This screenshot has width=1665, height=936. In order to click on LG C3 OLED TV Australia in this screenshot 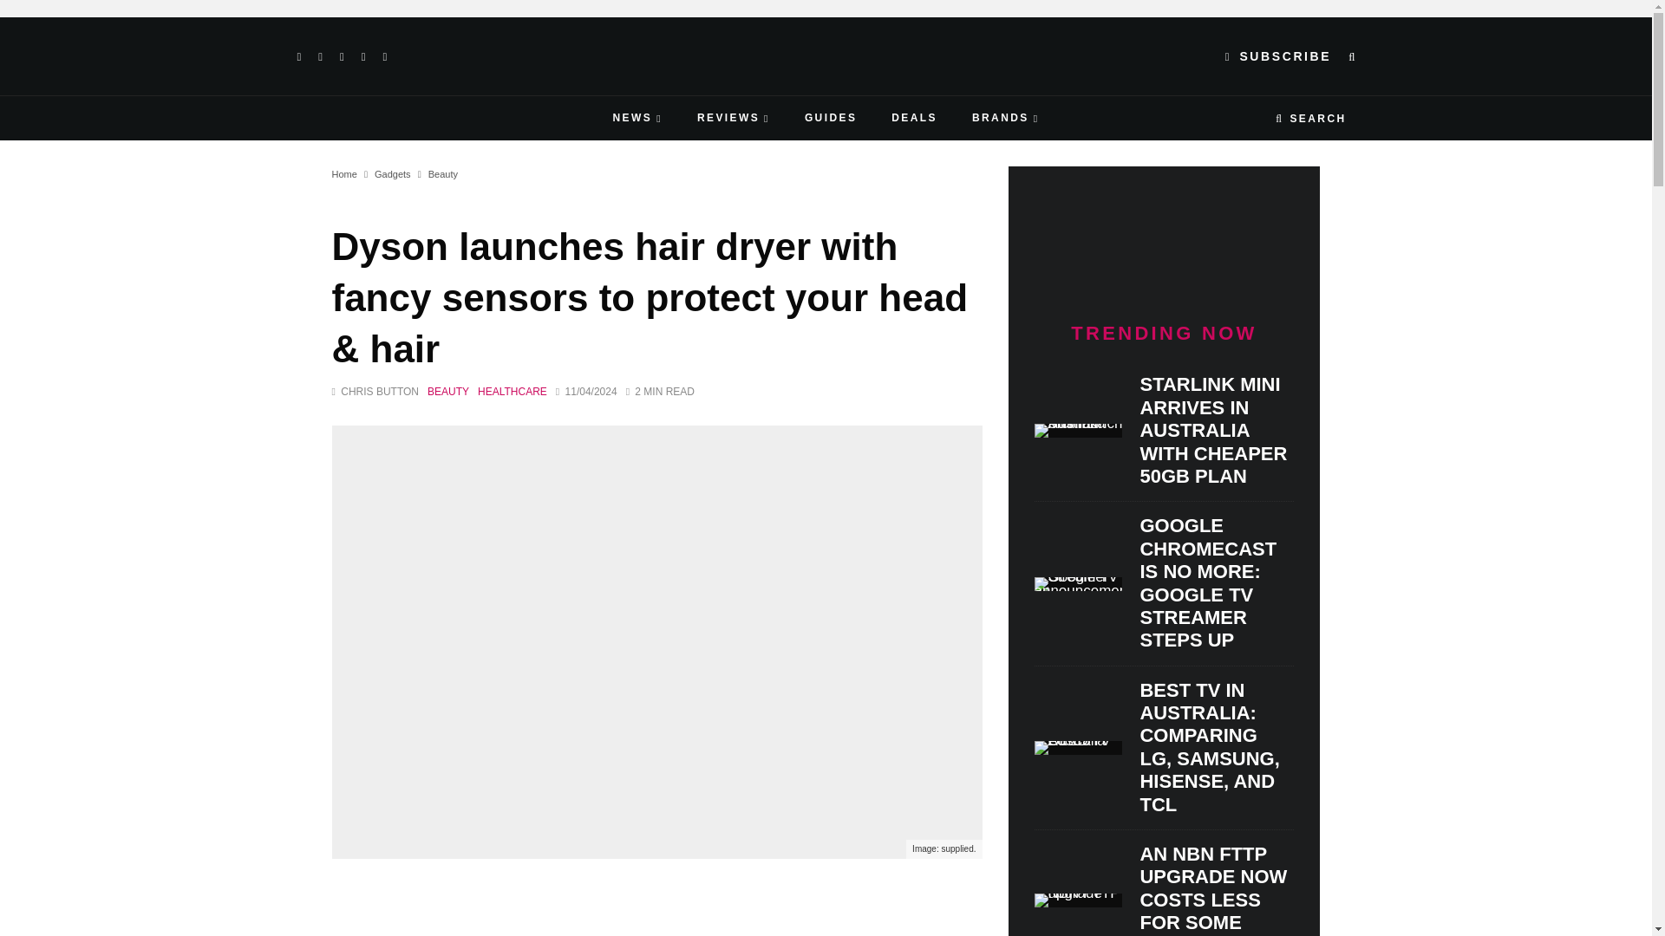, I will do `click(1078, 747)`.